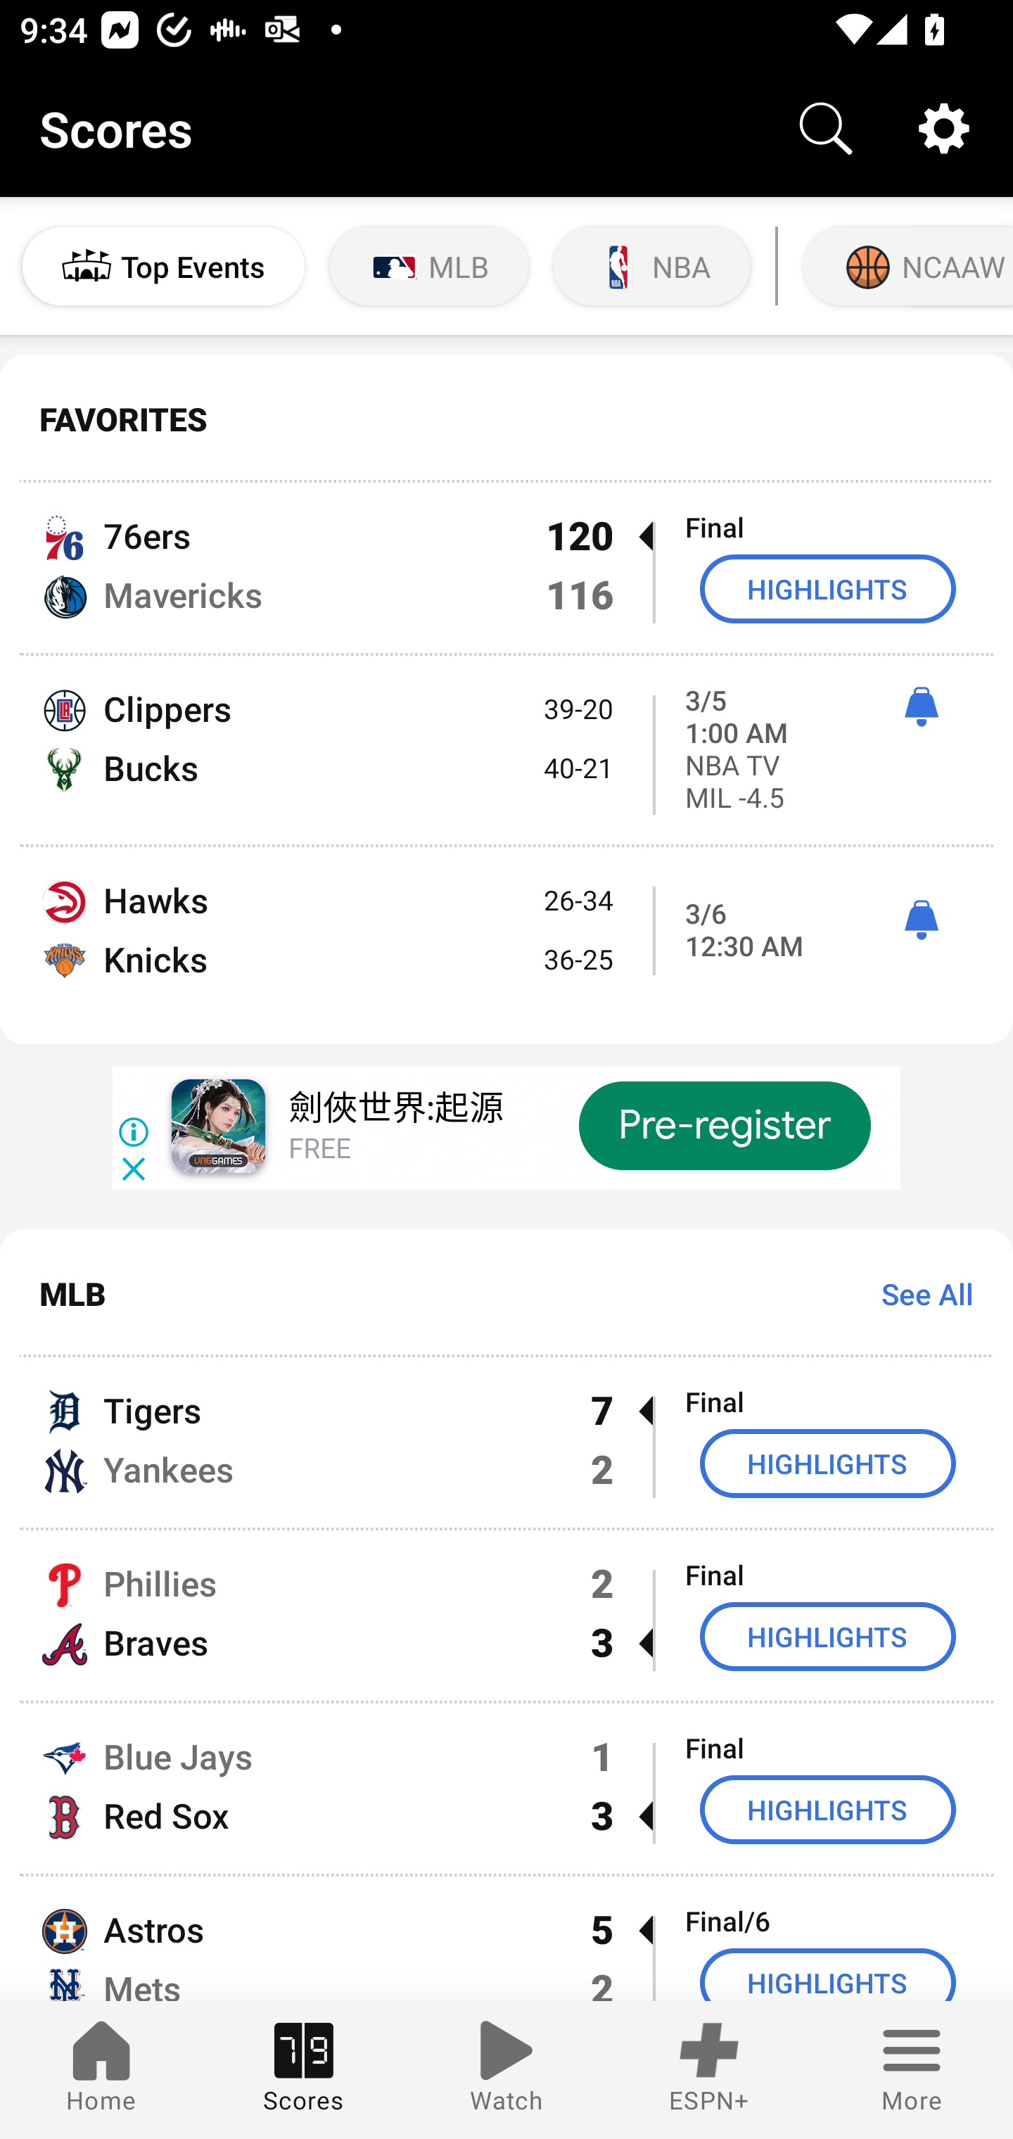 This screenshot has height=2139, width=1013. I want to click on FREE, so click(319, 1150).